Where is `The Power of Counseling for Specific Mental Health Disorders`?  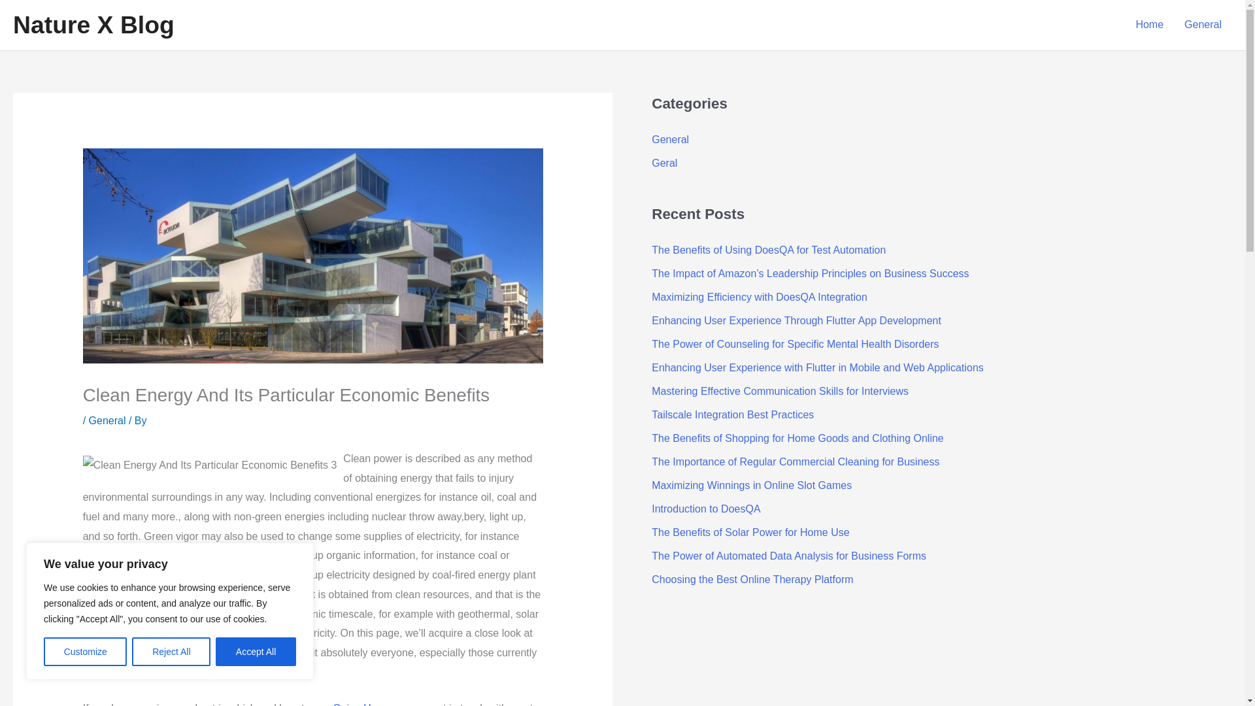
The Power of Counseling for Specific Mental Health Disorders is located at coordinates (795, 344).